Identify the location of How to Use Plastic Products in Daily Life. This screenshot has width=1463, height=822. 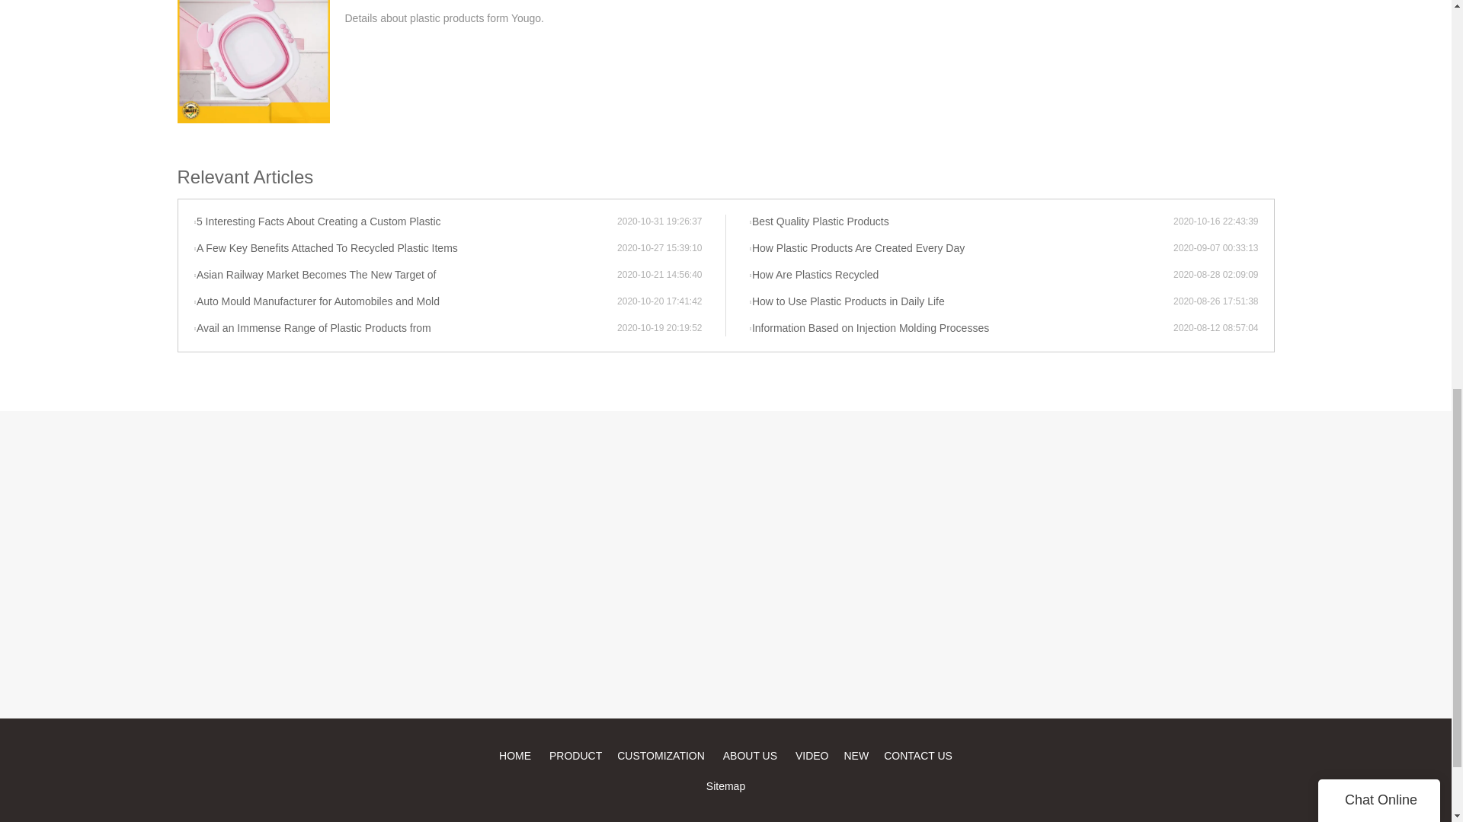
(960, 301).